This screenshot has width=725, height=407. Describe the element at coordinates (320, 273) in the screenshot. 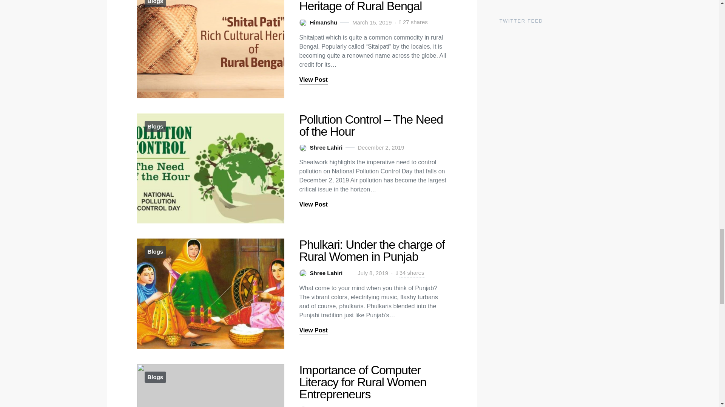

I see `View all posts by Shree Lahiri` at that location.